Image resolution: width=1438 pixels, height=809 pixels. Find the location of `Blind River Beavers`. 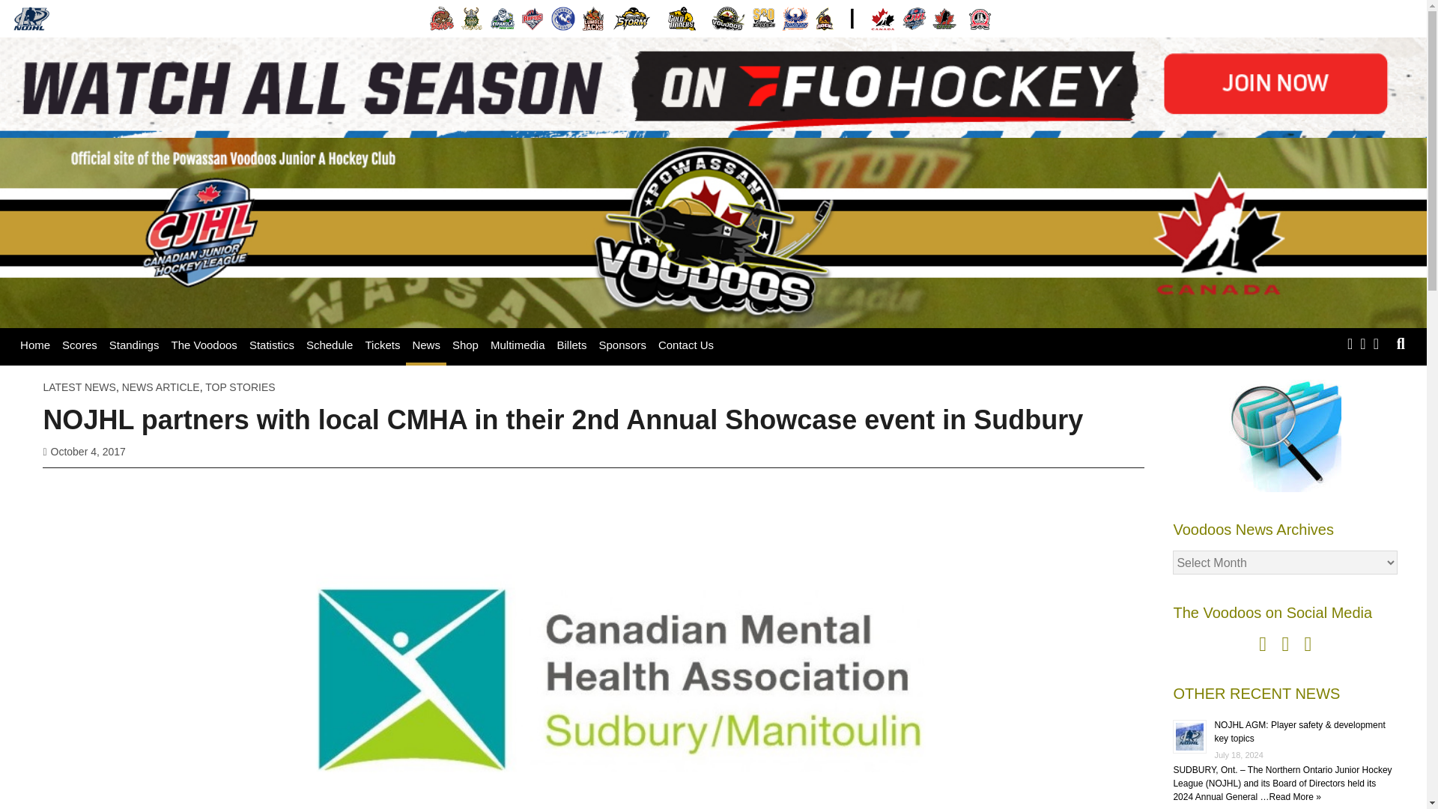

Blind River Beavers is located at coordinates (442, 18).